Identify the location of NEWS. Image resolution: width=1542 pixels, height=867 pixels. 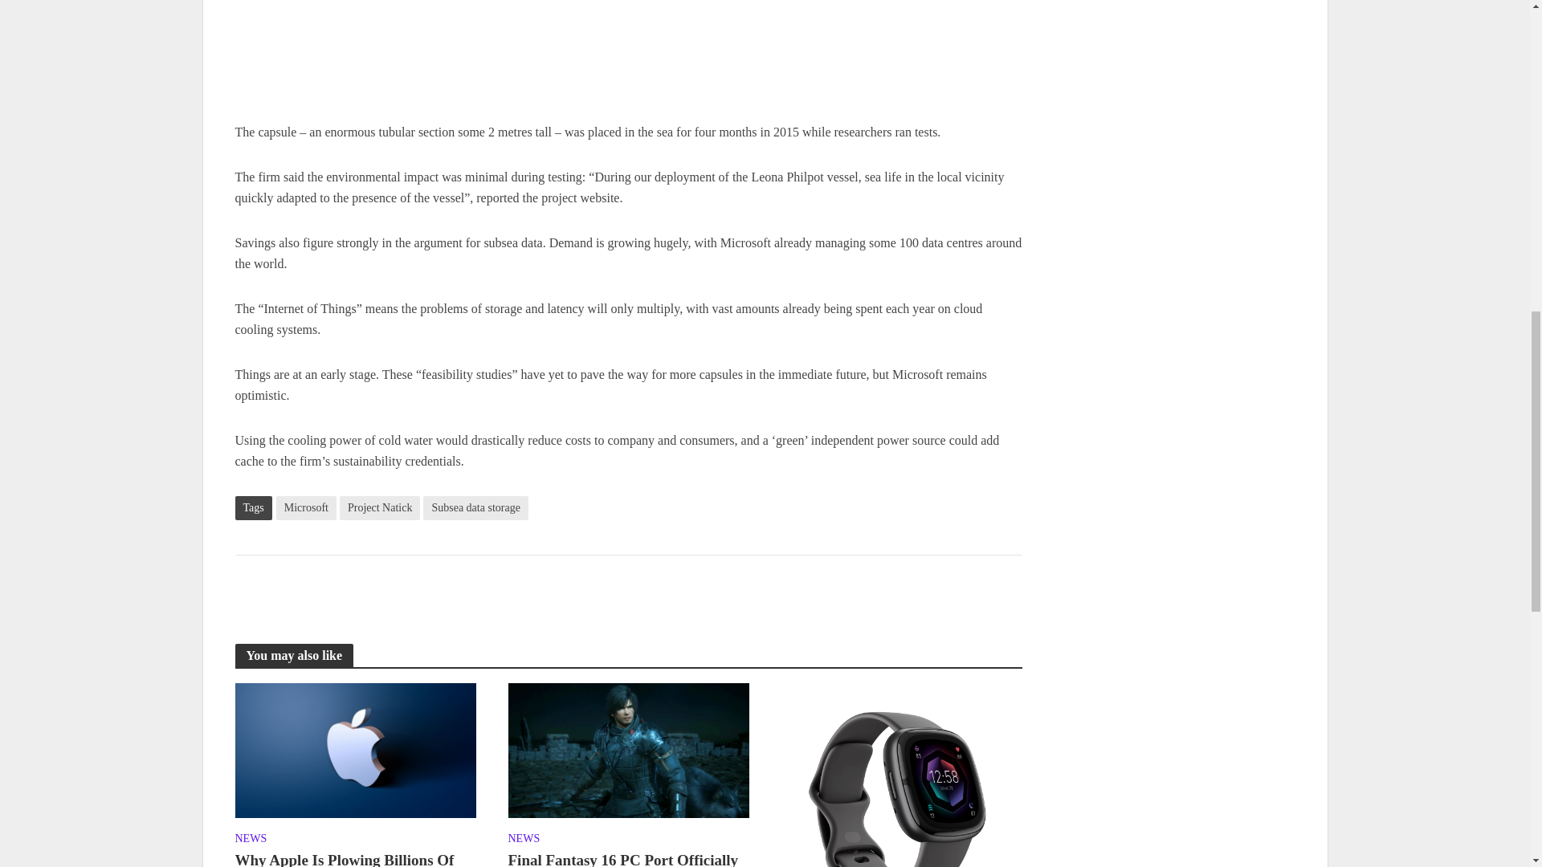
(251, 840).